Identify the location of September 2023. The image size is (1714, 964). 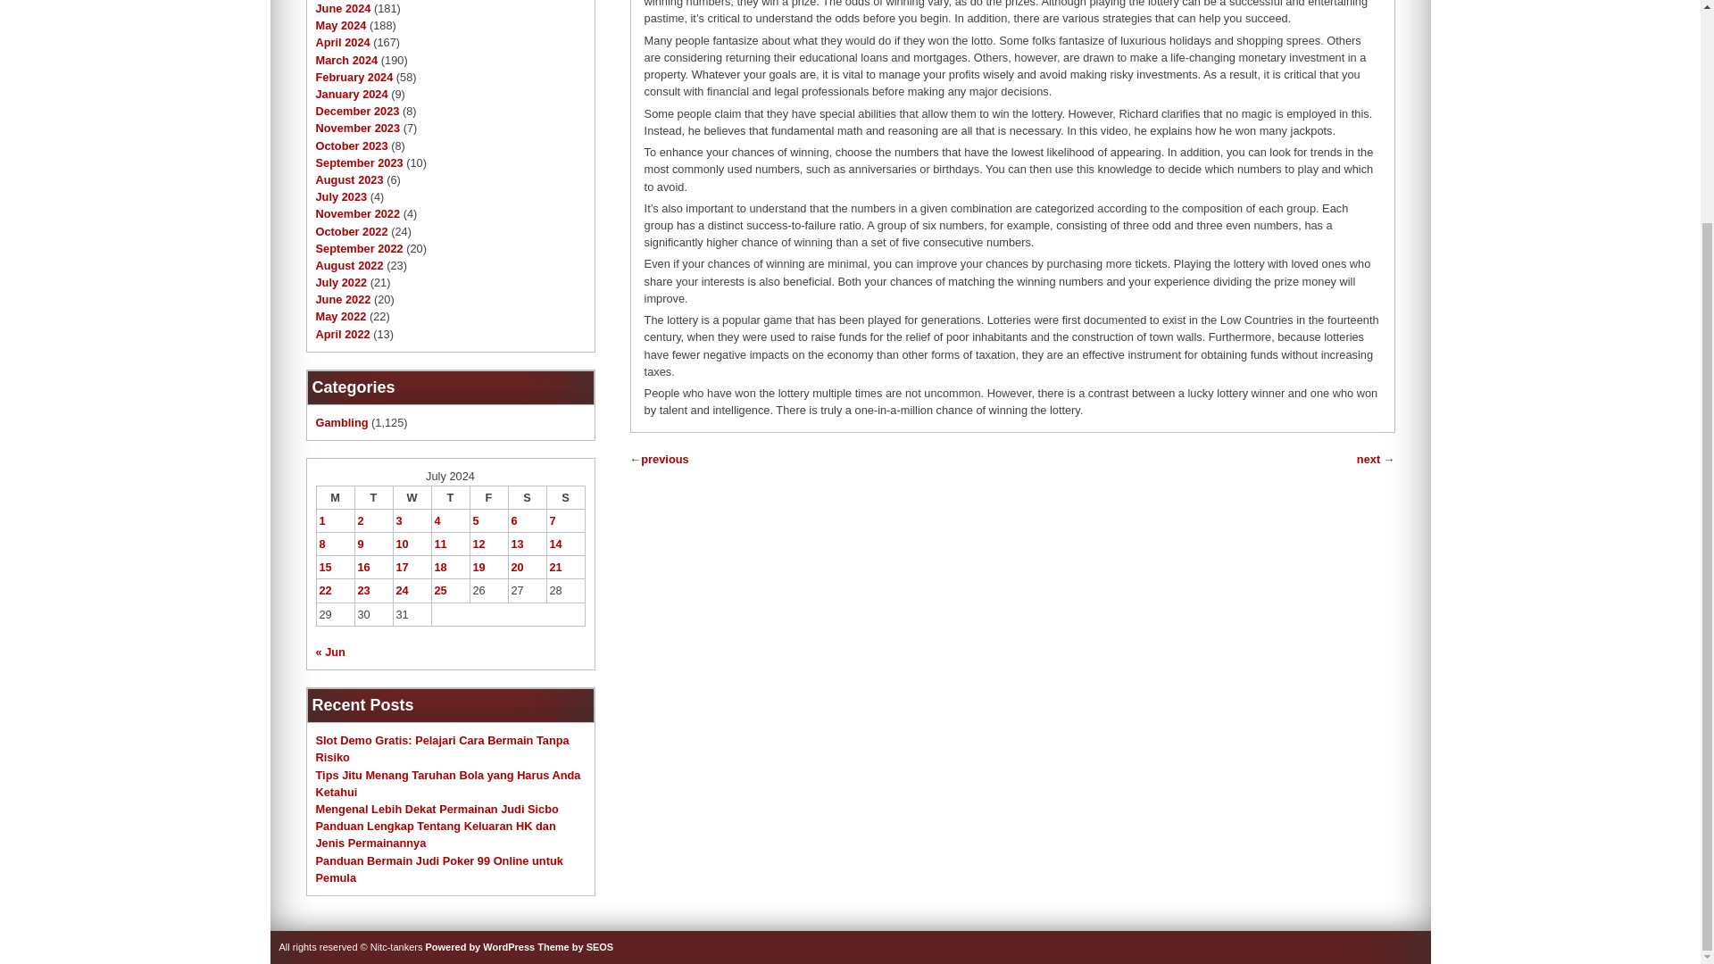
(359, 162).